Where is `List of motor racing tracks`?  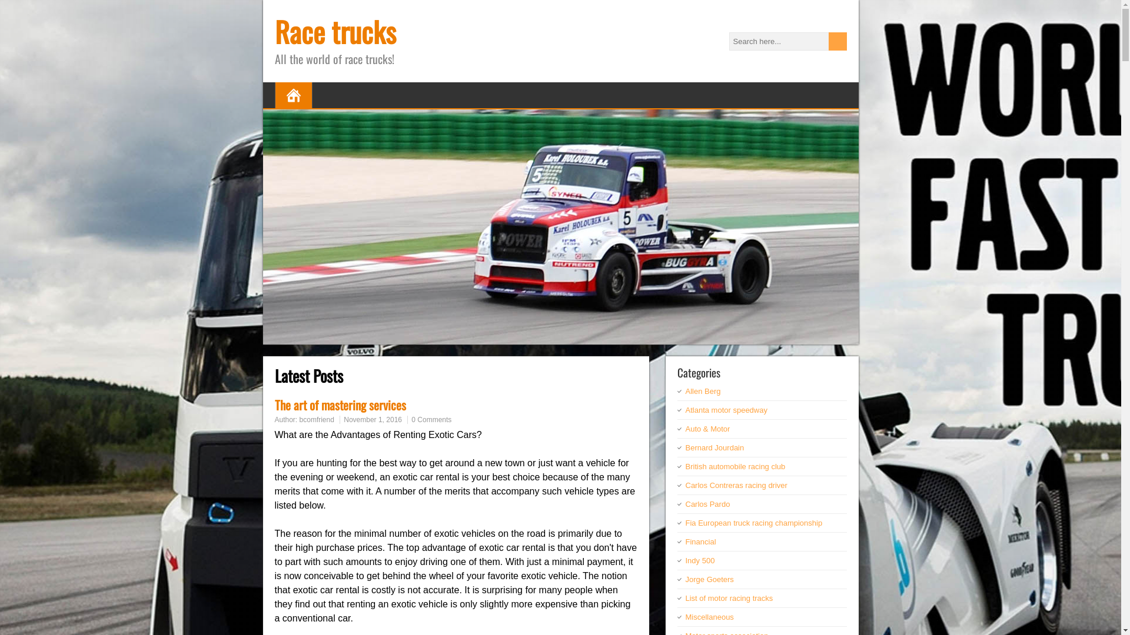
List of motor racing tracks is located at coordinates (729, 599).